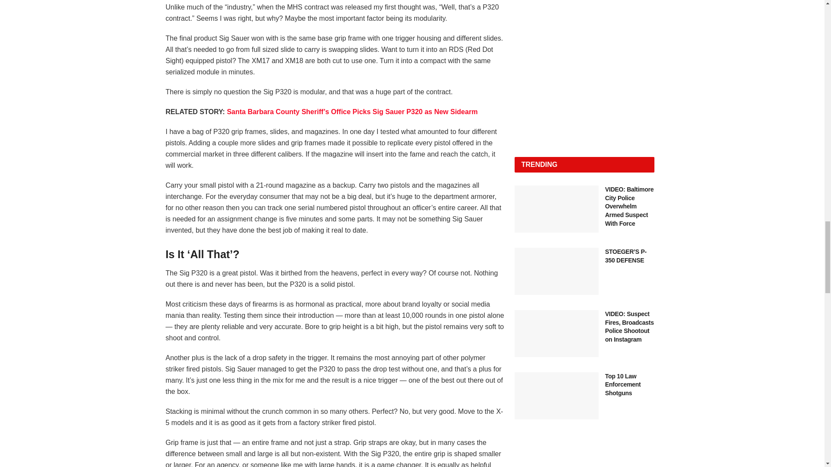 The width and height of the screenshot is (831, 467). What do you see at coordinates (584, 459) in the screenshot?
I see `3rd party ad content` at bounding box center [584, 459].